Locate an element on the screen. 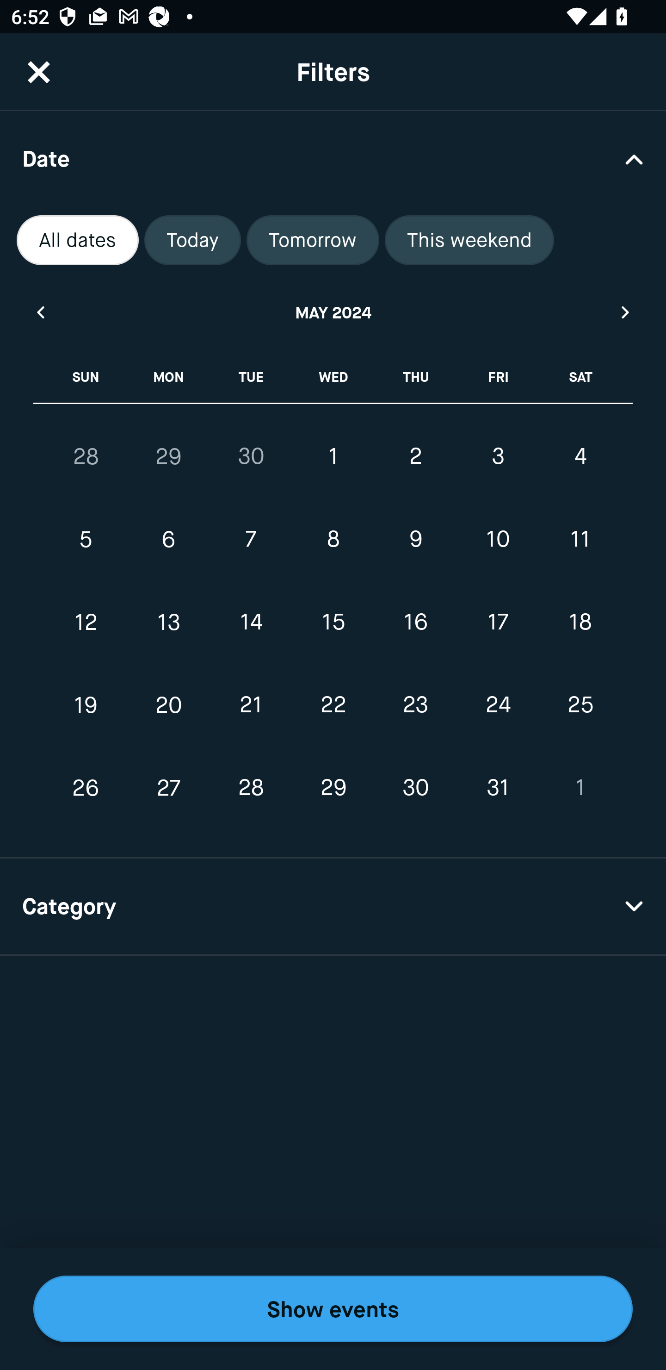 This screenshot has width=666, height=1370. Show events is located at coordinates (333, 1309).